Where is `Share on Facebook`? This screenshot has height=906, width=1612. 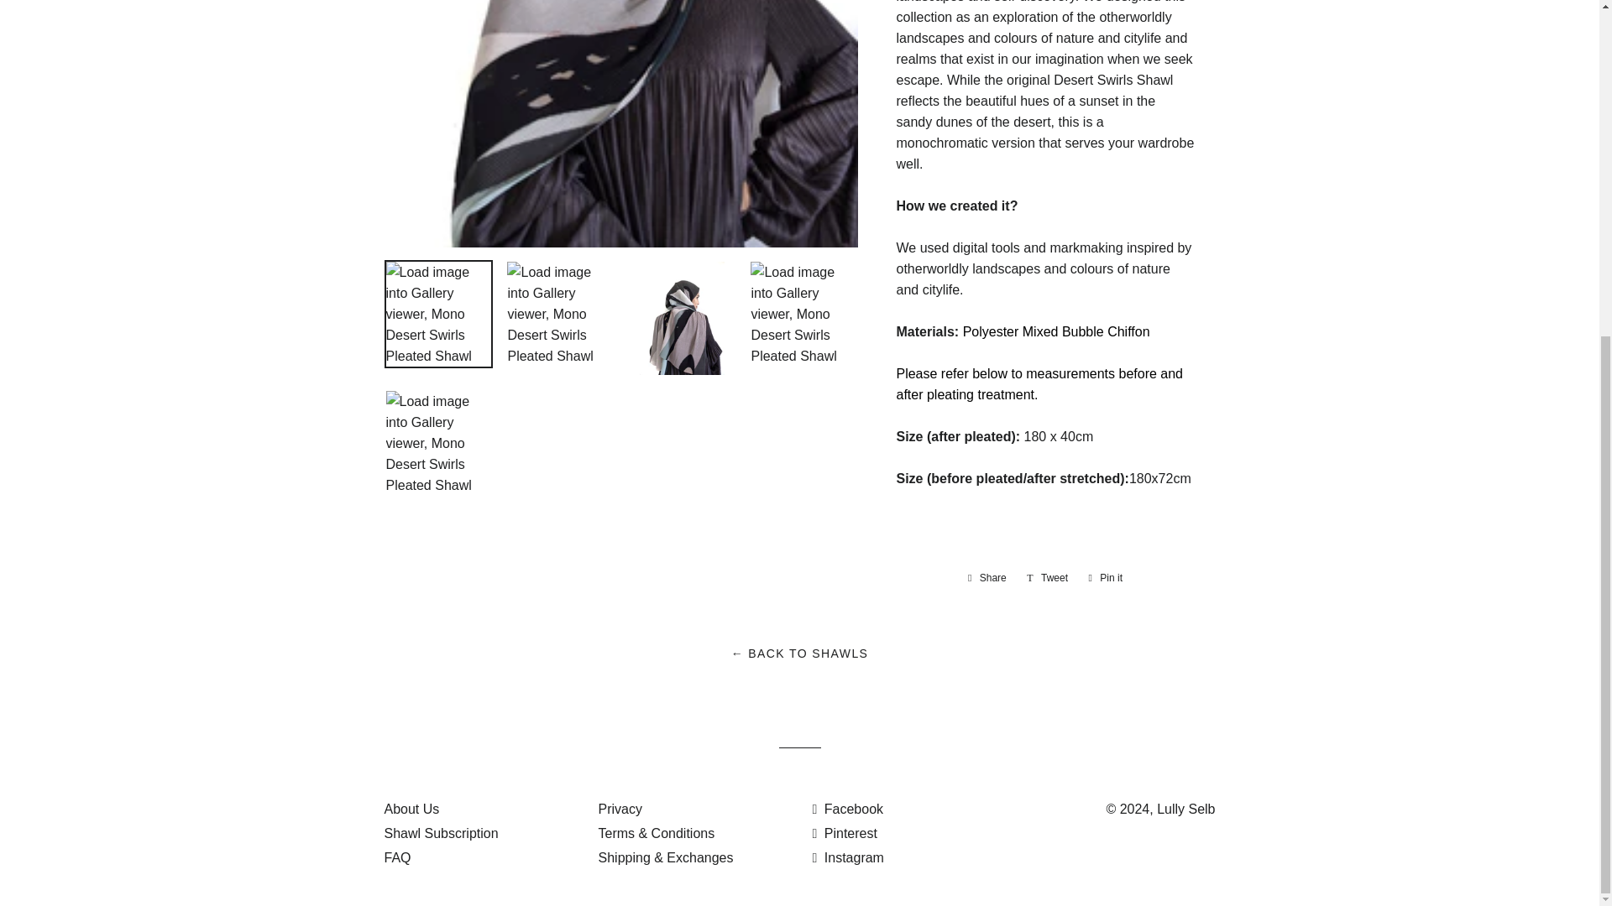
Share on Facebook is located at coordinates (987, 577).